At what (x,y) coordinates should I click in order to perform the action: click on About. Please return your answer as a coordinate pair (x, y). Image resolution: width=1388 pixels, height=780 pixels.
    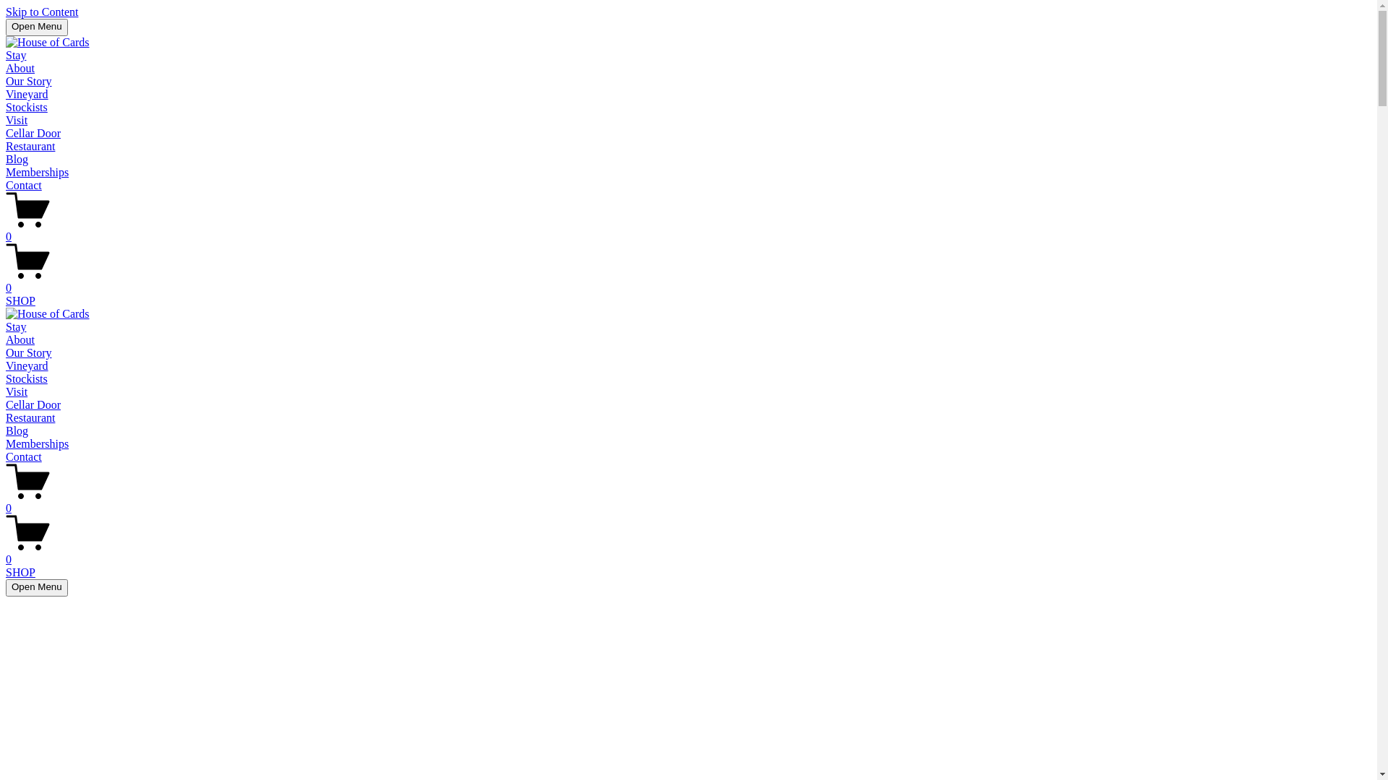
    Looking at the image, I should click on (20, 68).